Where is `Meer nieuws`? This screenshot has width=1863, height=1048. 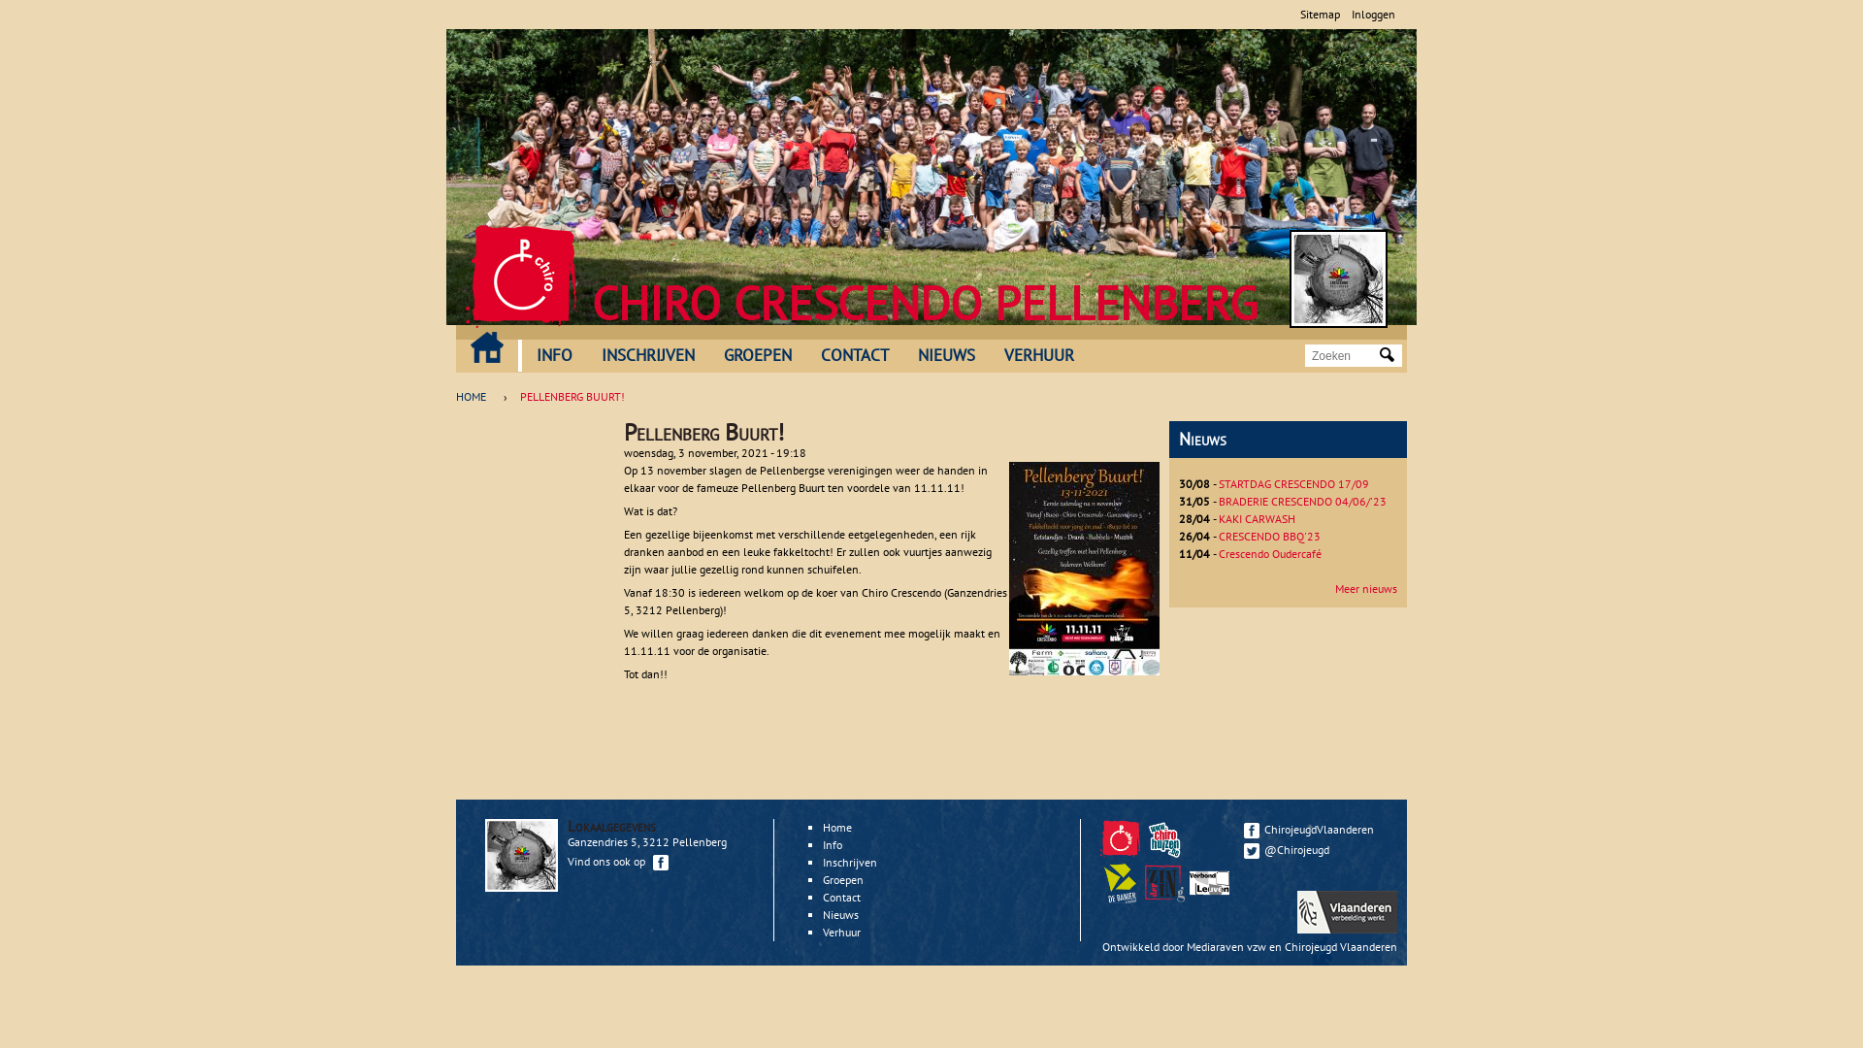 Meer nieuws is located at coordinates (1366, 588).